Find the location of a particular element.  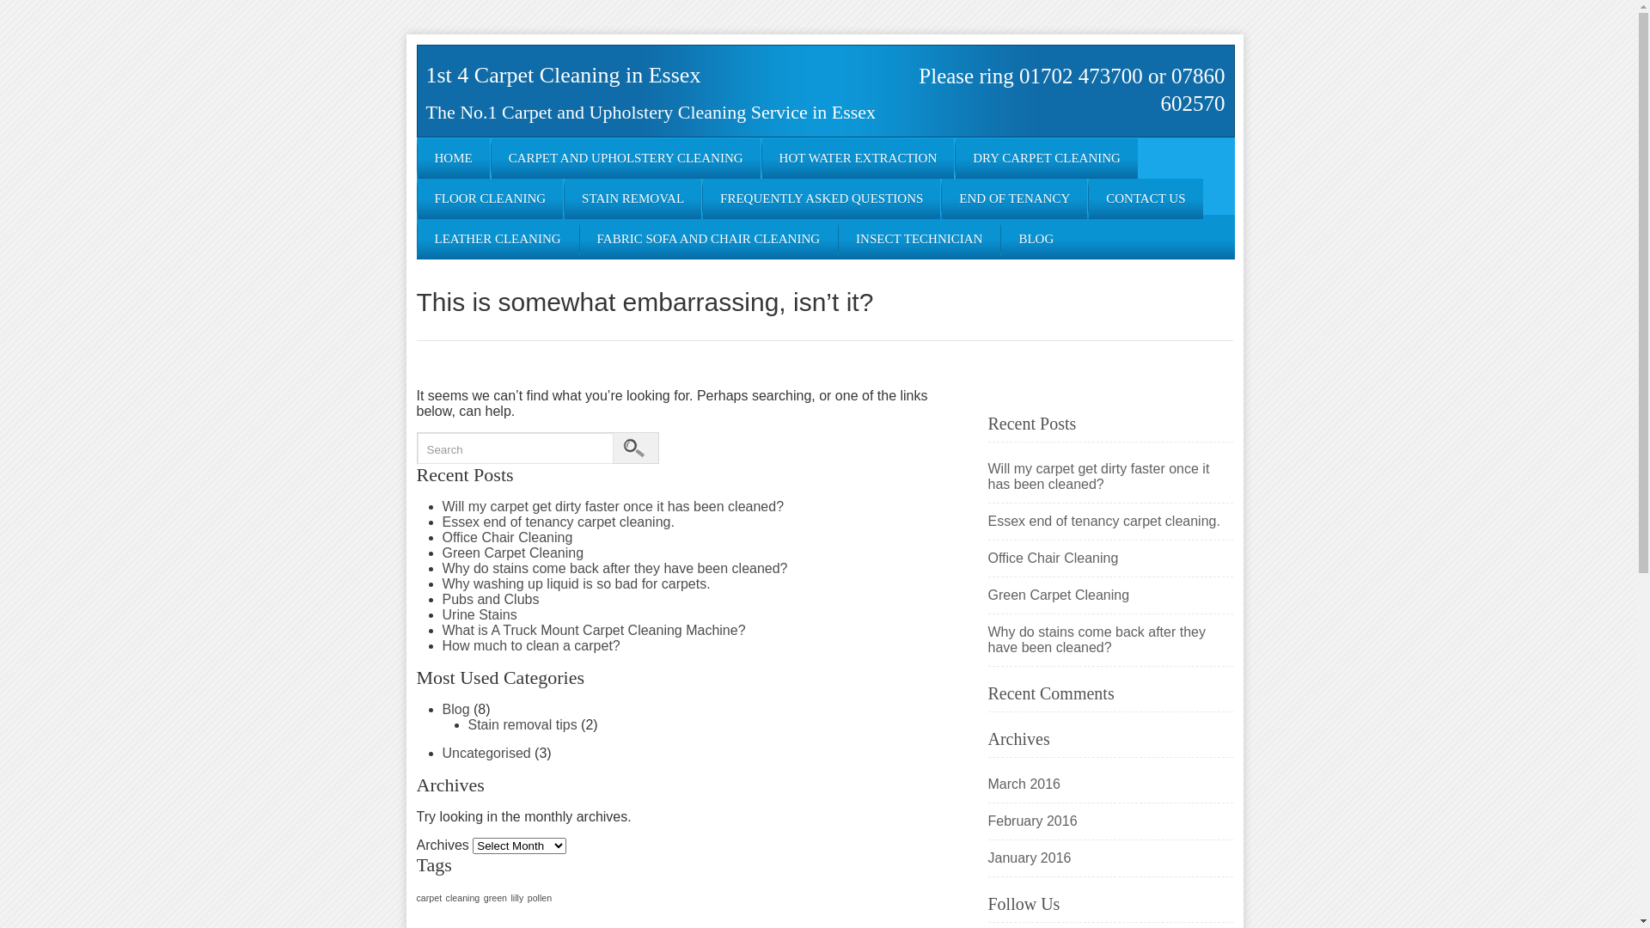

Office Chair Cleaning is located at coordinates (1110, 559).